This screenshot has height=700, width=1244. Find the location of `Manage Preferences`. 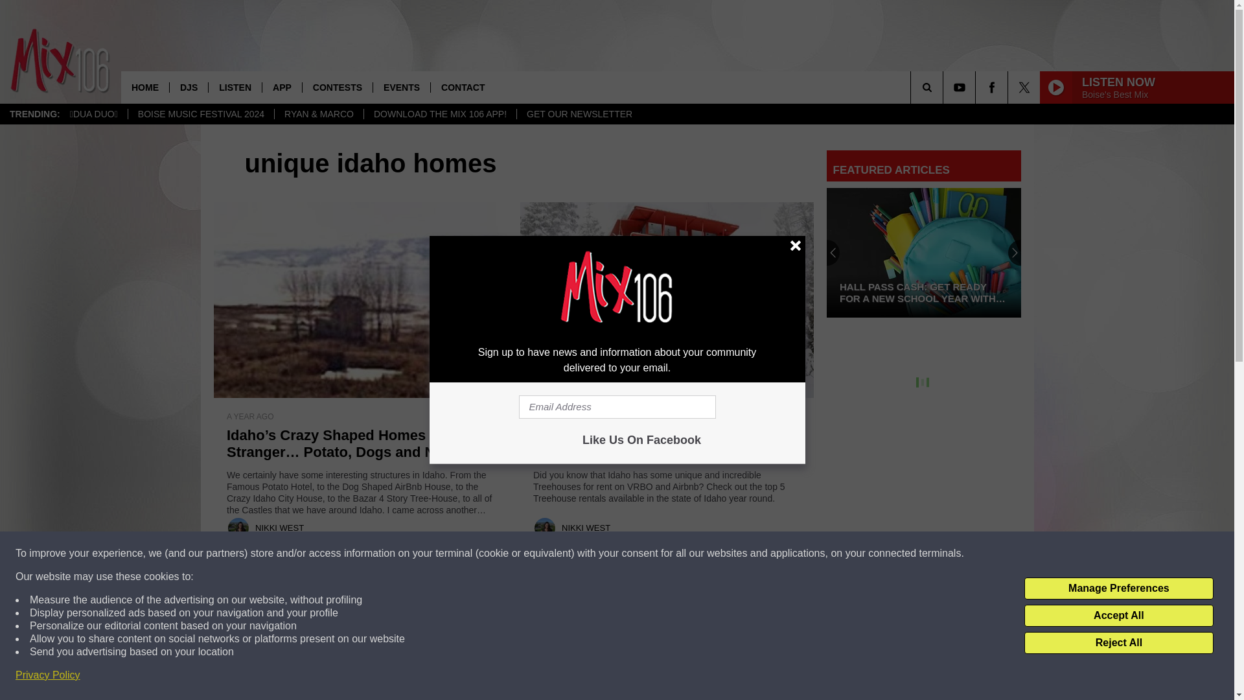

Manage Preferences is located at coordinates (1118, 589).